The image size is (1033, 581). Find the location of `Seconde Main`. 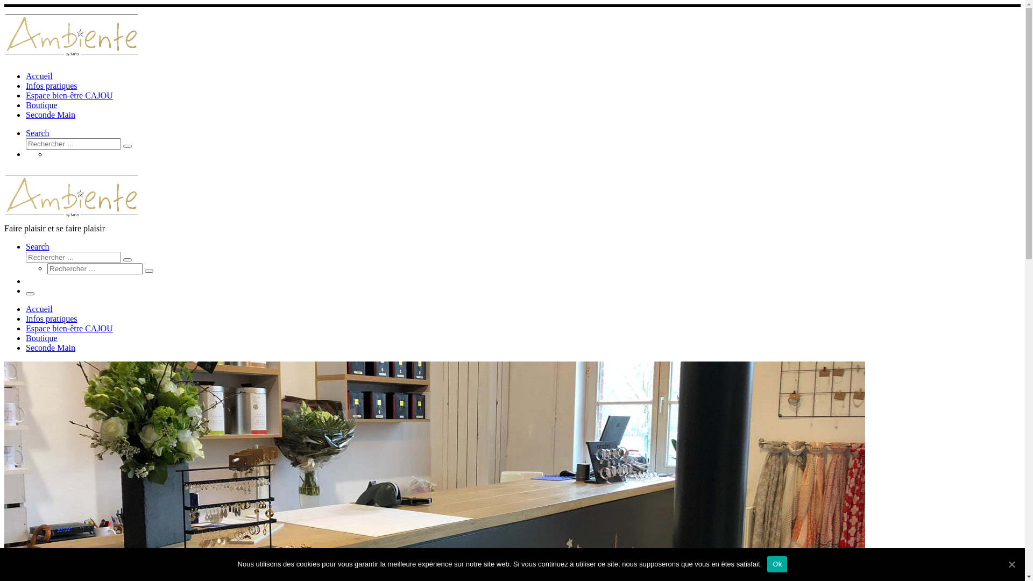

Seconde Main is located at coordinates (51, 348).